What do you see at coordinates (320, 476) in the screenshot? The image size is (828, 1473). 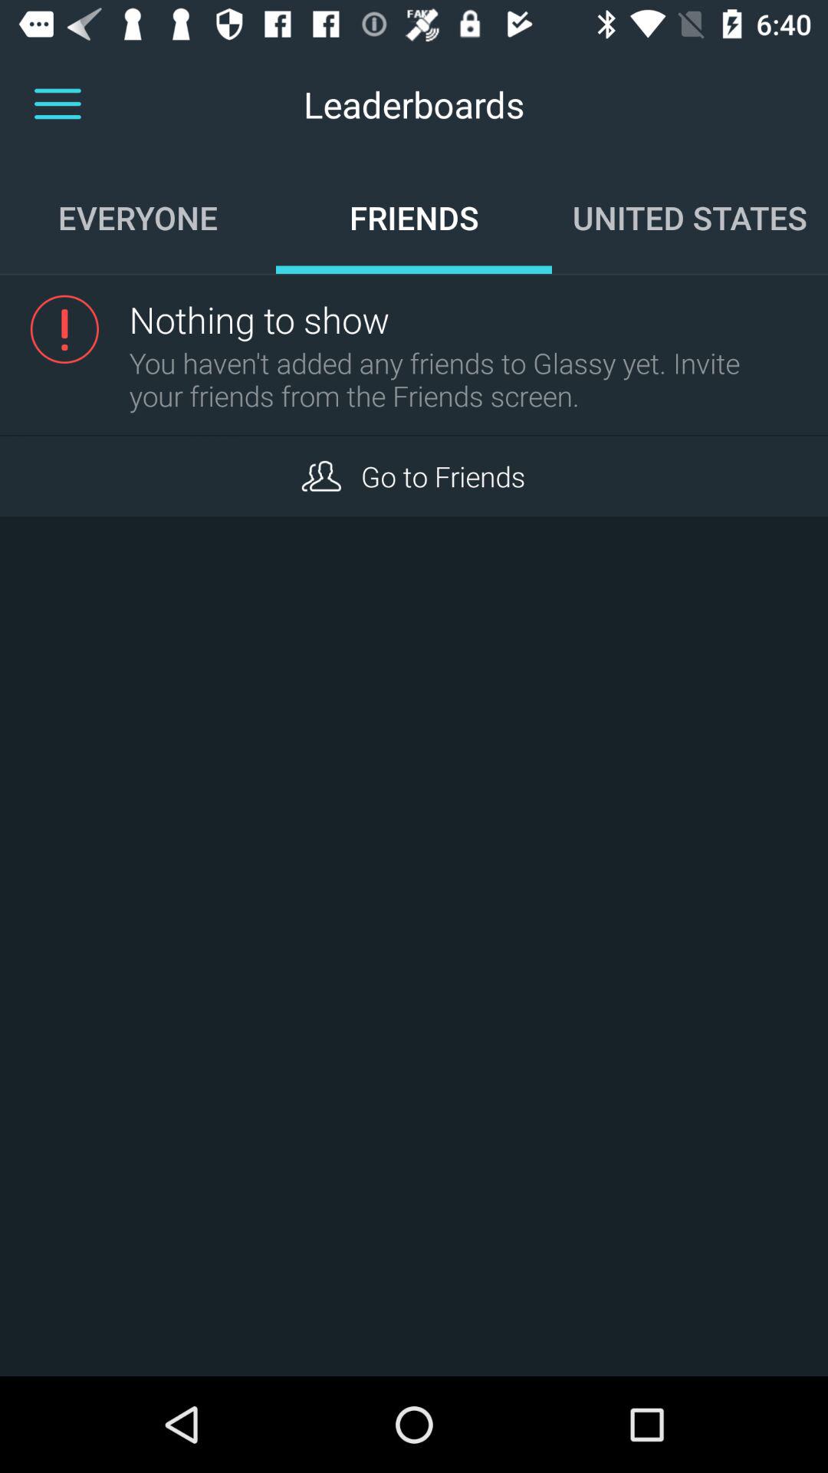 I see `go to contact` at bounding box center [320, 476].